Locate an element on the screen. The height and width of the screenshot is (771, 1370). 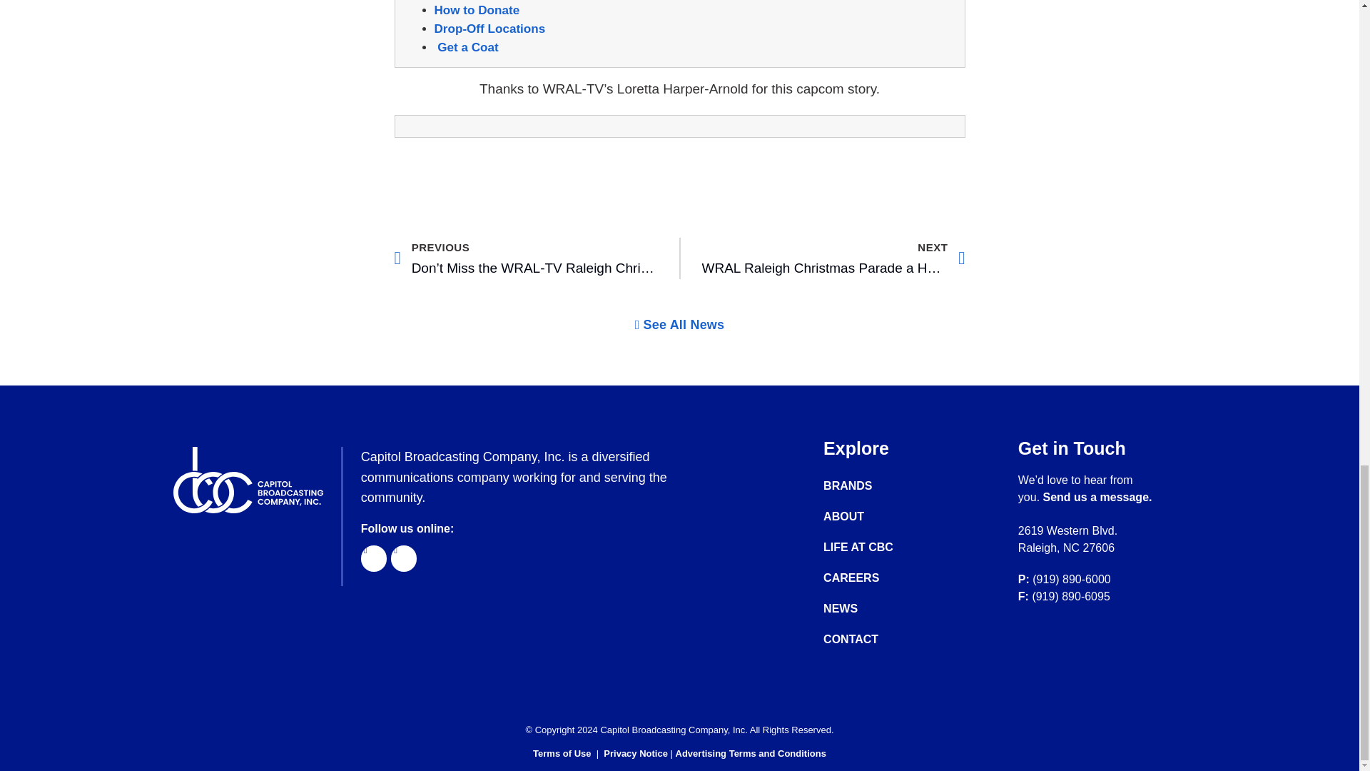
CAREERS is located at coordinates (679, 325).